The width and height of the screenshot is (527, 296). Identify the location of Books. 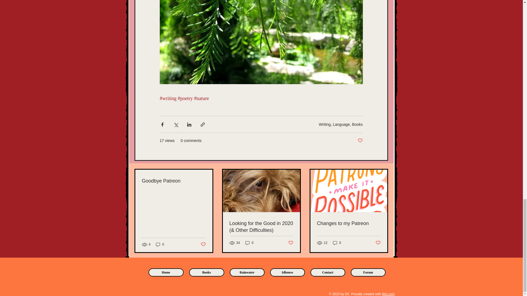
(206, 272).